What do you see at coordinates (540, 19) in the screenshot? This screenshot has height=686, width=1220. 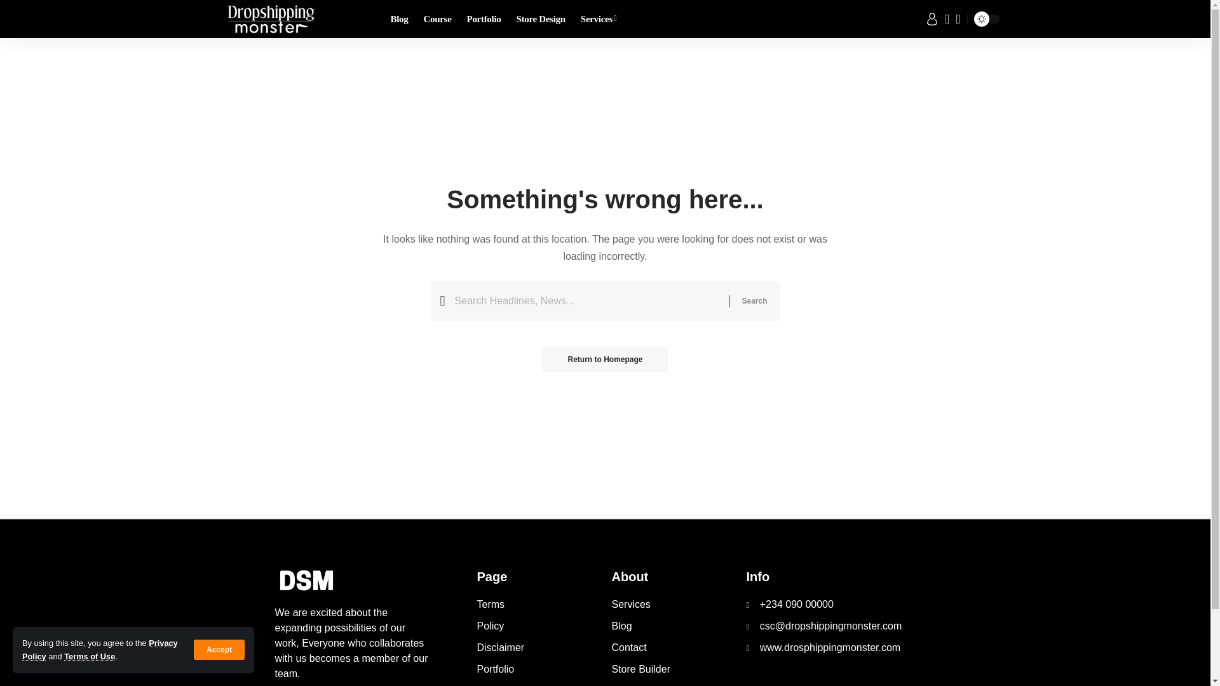 I see `Store Design` at bounding box center [540, 19].